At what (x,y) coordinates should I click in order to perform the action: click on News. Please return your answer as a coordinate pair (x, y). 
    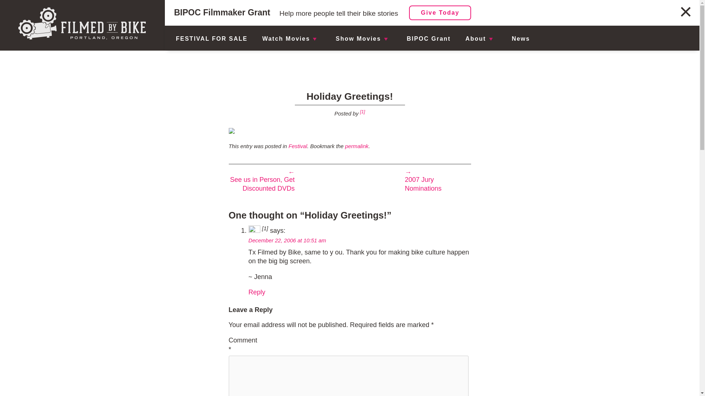
    Looking at the image, I should click on (521, 39).